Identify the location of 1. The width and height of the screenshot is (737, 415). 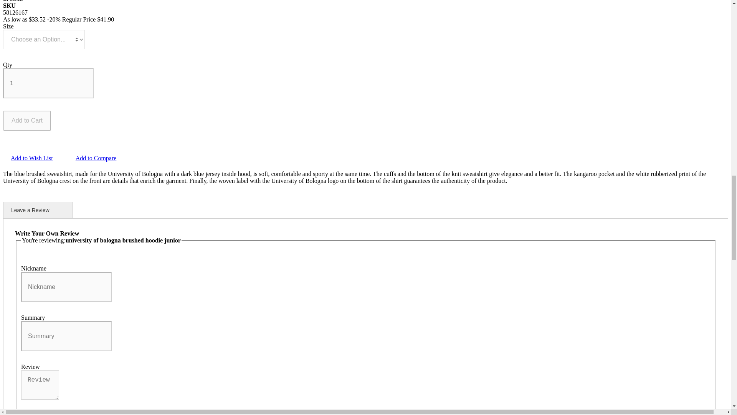
(48, 83).